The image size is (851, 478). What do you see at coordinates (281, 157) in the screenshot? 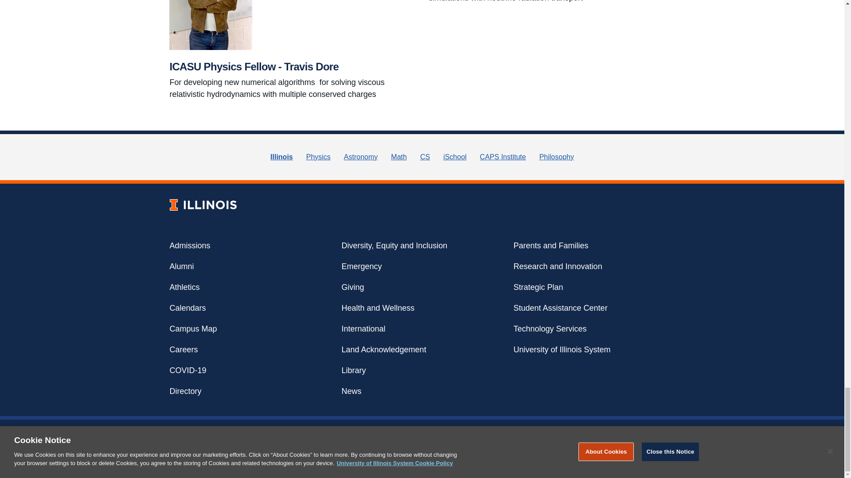
I see `University of Illinois at Urbana-Champaign` at bounding box center [281, 157].